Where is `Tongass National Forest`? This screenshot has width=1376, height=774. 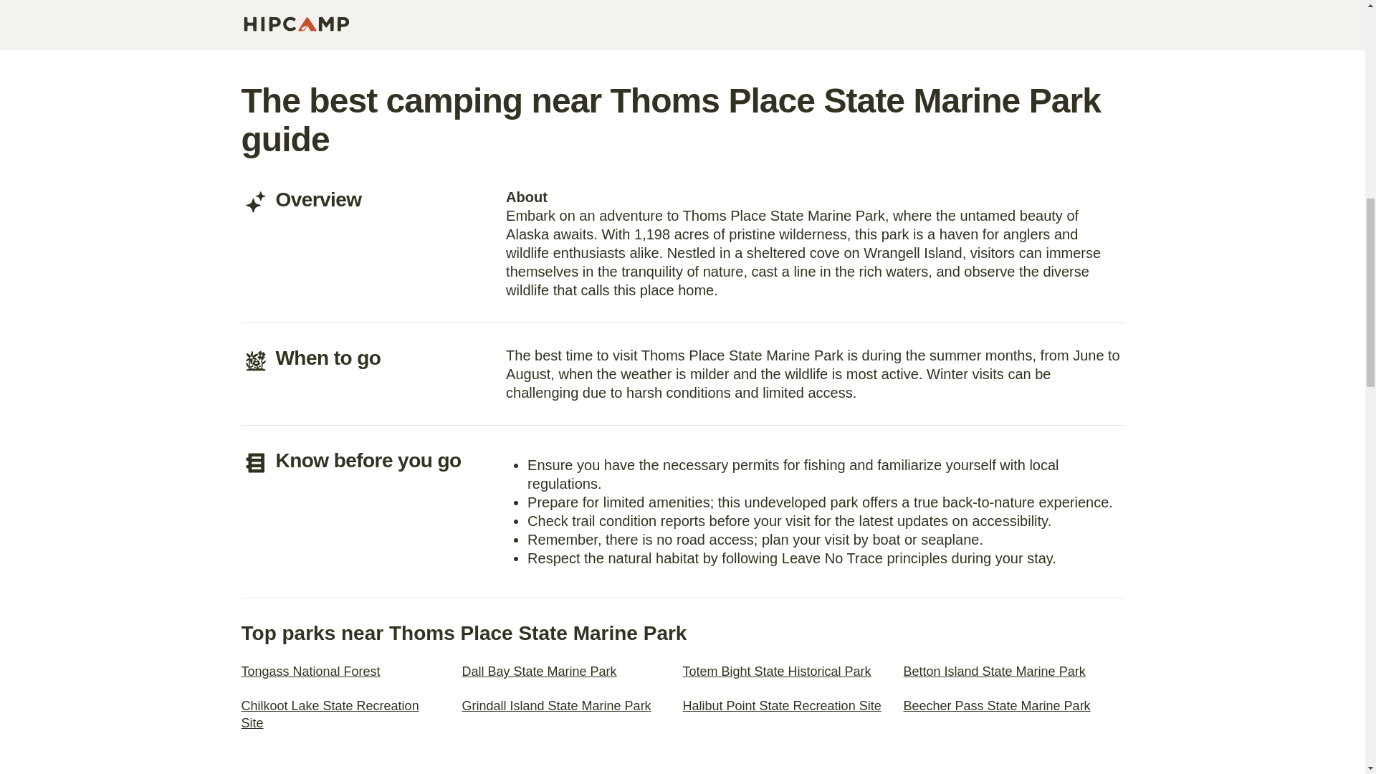
Tongass National Forest is located at coordinates (310, 672).